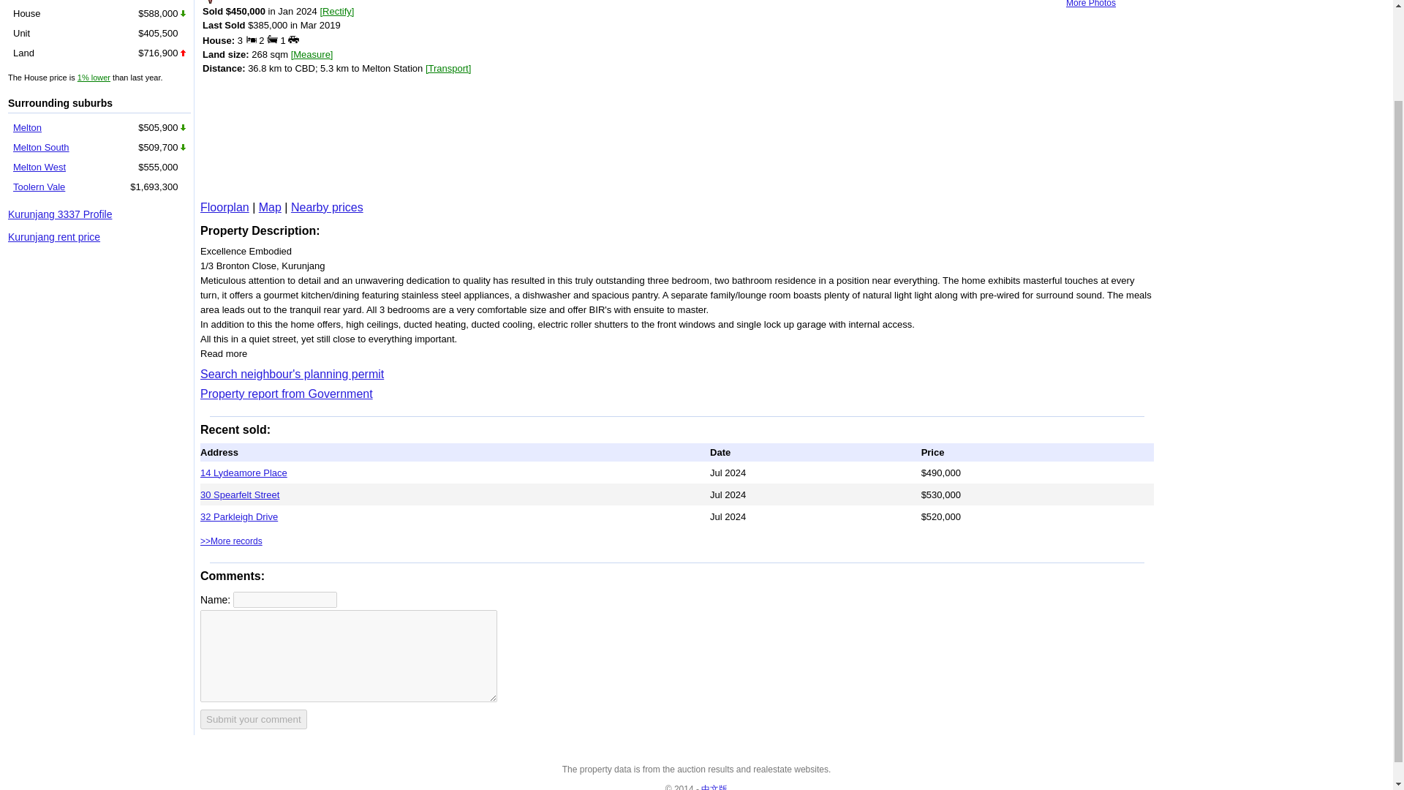  I want to click on Bed rooms, so click(252, 39).